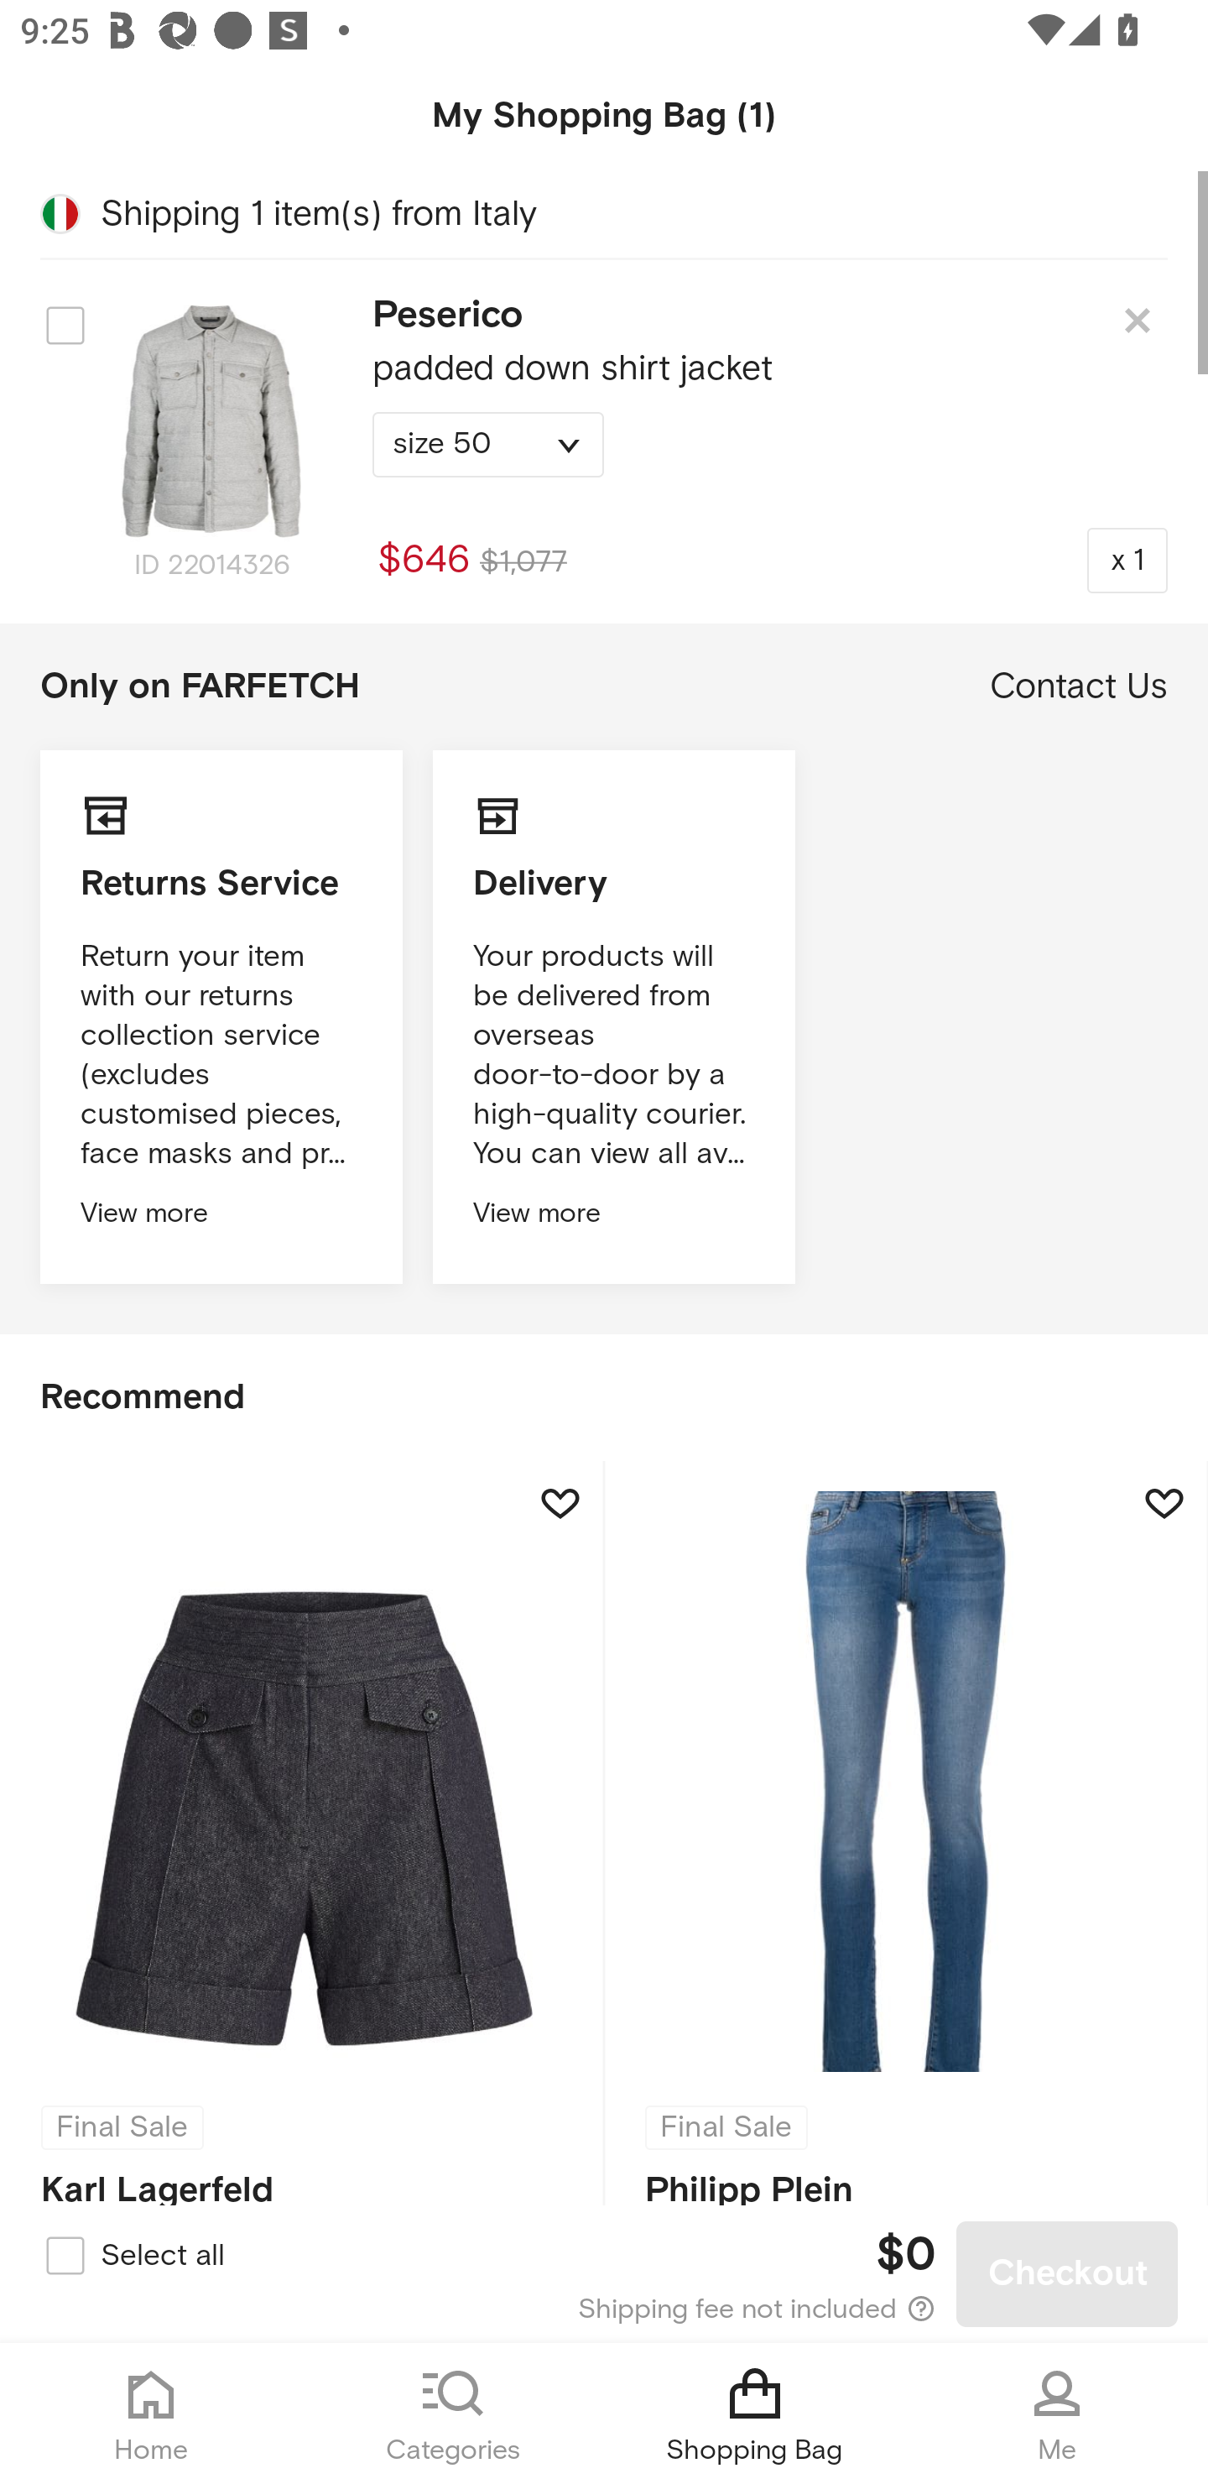  I want to click on size 50, so click(488, 445).